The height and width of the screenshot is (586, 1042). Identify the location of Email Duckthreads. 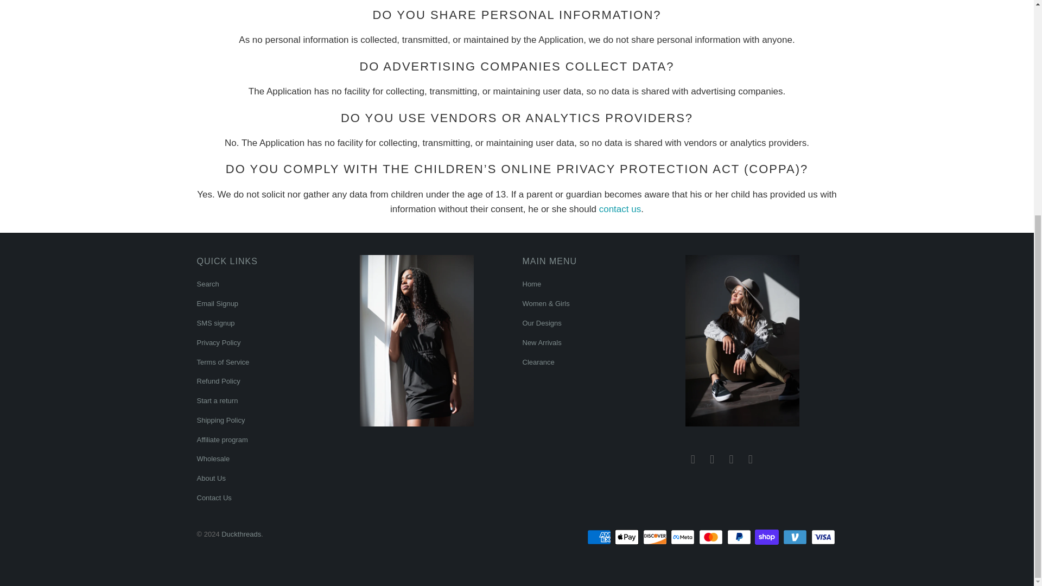
(750, 459).